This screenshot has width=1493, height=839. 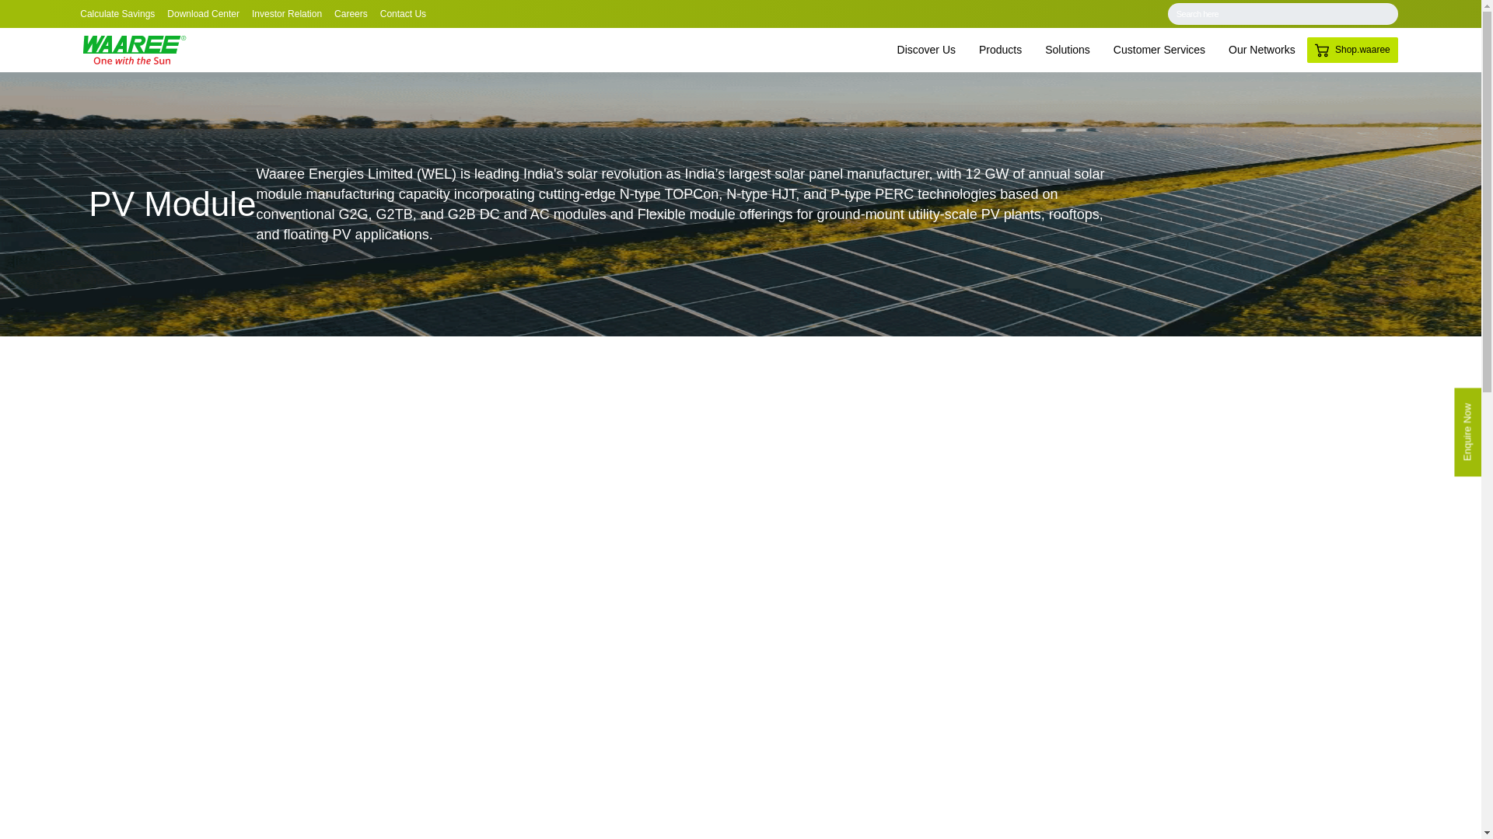 What do you see at coordinates (1352, 50) in the screenshot?
I see `Shop.waaree` at bounding box center [1352, 50].